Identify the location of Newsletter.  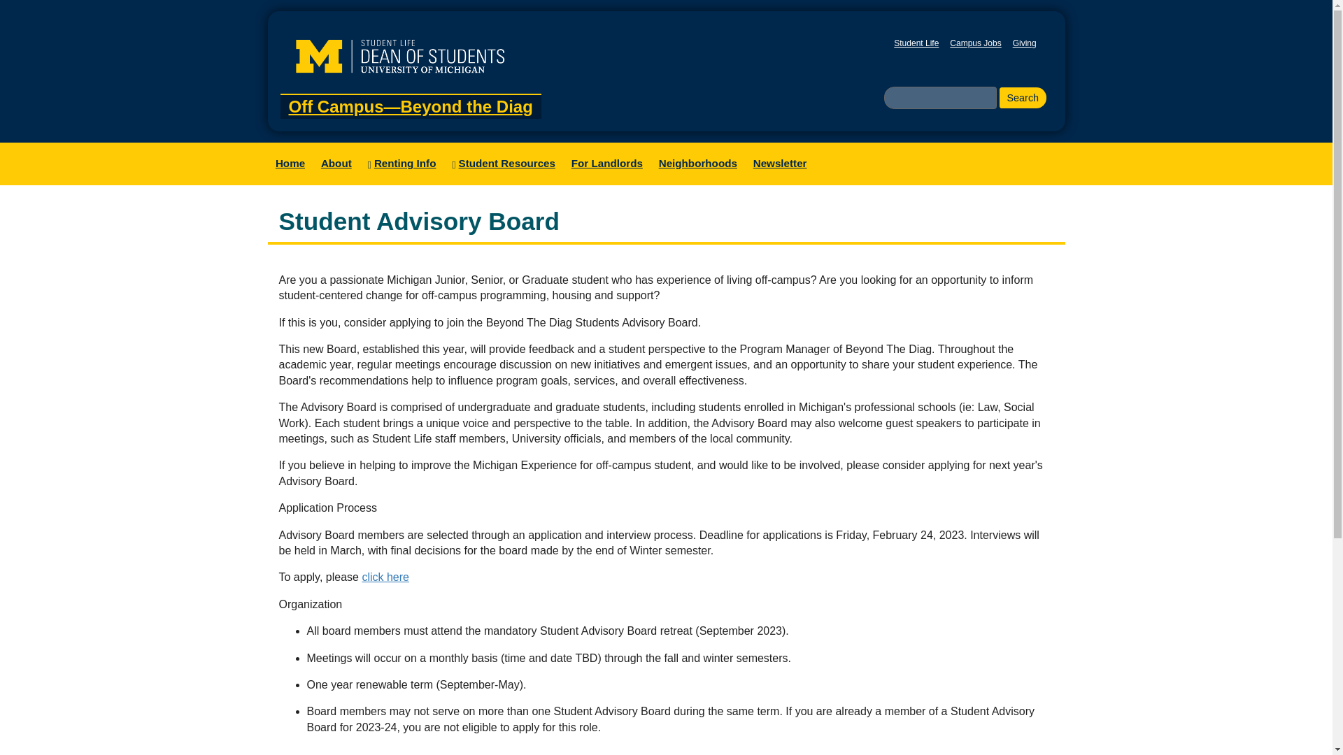
(780, 164).